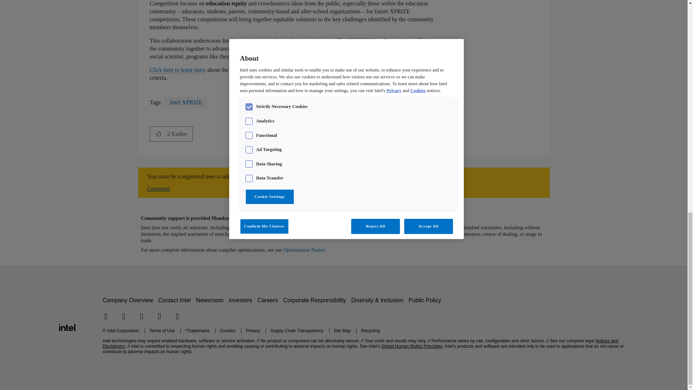  Describe the element at coordinates (67, 327) in the screenshot. I see `Intel Footer Logo` at that location.